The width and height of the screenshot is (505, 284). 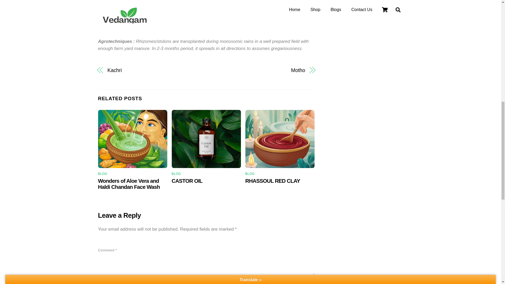 What do you see at coordinates (129, 184) in the screenshot?
I see `Wonders of Aloe Vera and Haldi Chandan Face Wash` at bounding box center [129, 184].